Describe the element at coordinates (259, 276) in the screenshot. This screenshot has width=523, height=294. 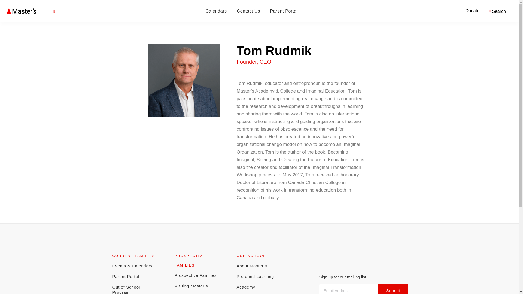
I see `Profound Learning` at that location.